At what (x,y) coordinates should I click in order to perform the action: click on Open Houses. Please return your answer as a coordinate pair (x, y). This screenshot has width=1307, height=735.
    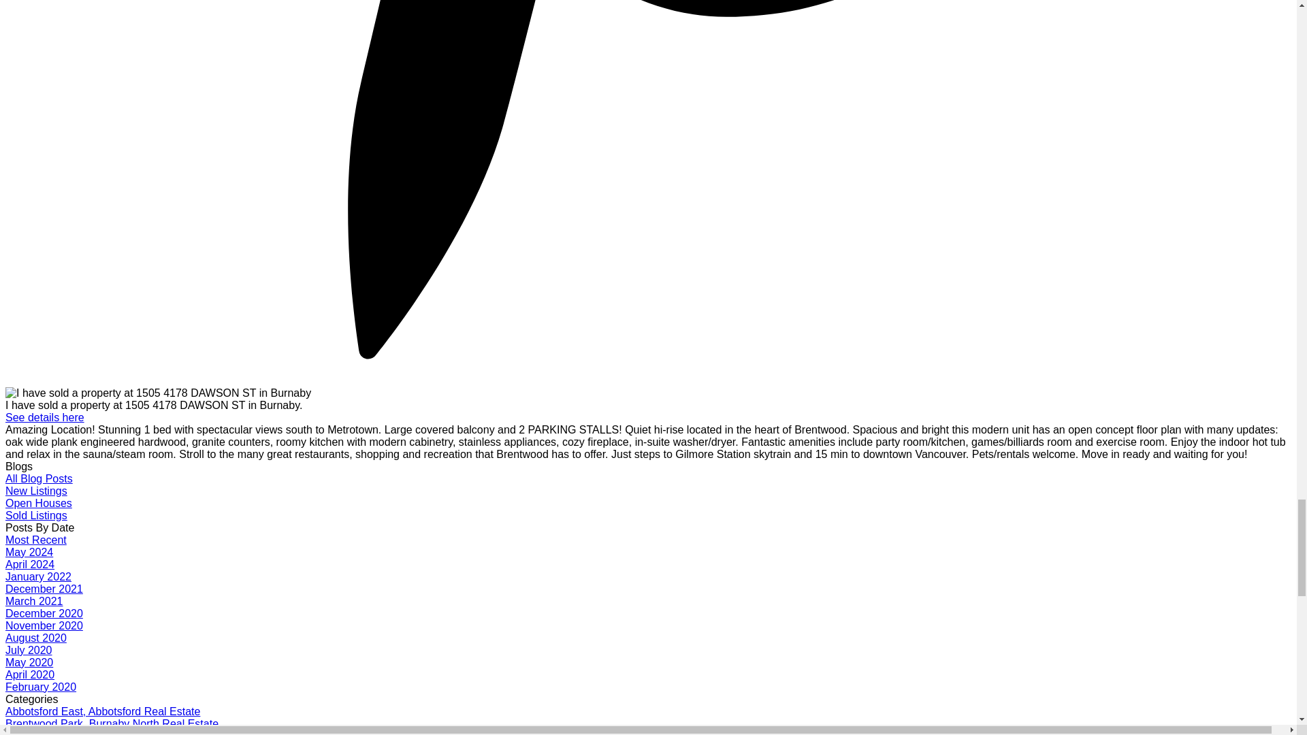
    Looking at the image, I should click on (38, 504).